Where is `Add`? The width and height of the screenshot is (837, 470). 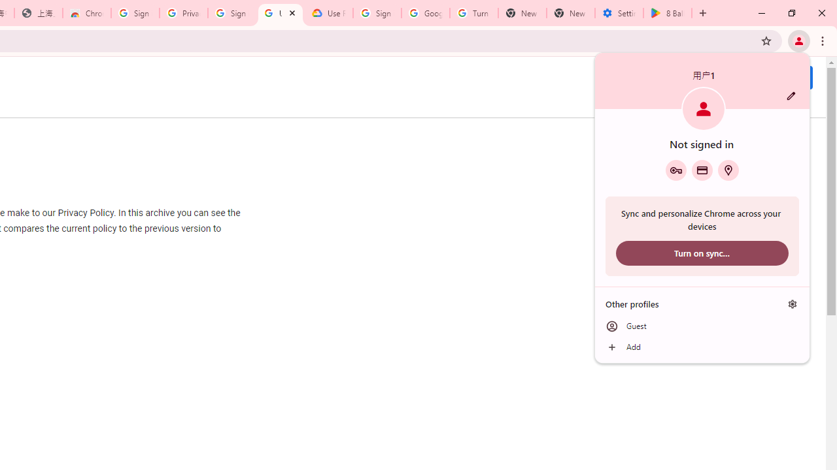
Add is located at coordinates (702, 347).